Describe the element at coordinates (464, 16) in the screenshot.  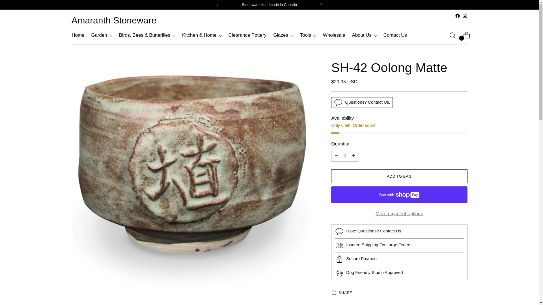
I see `Amaranth Stoneware on Instagram` at that location.